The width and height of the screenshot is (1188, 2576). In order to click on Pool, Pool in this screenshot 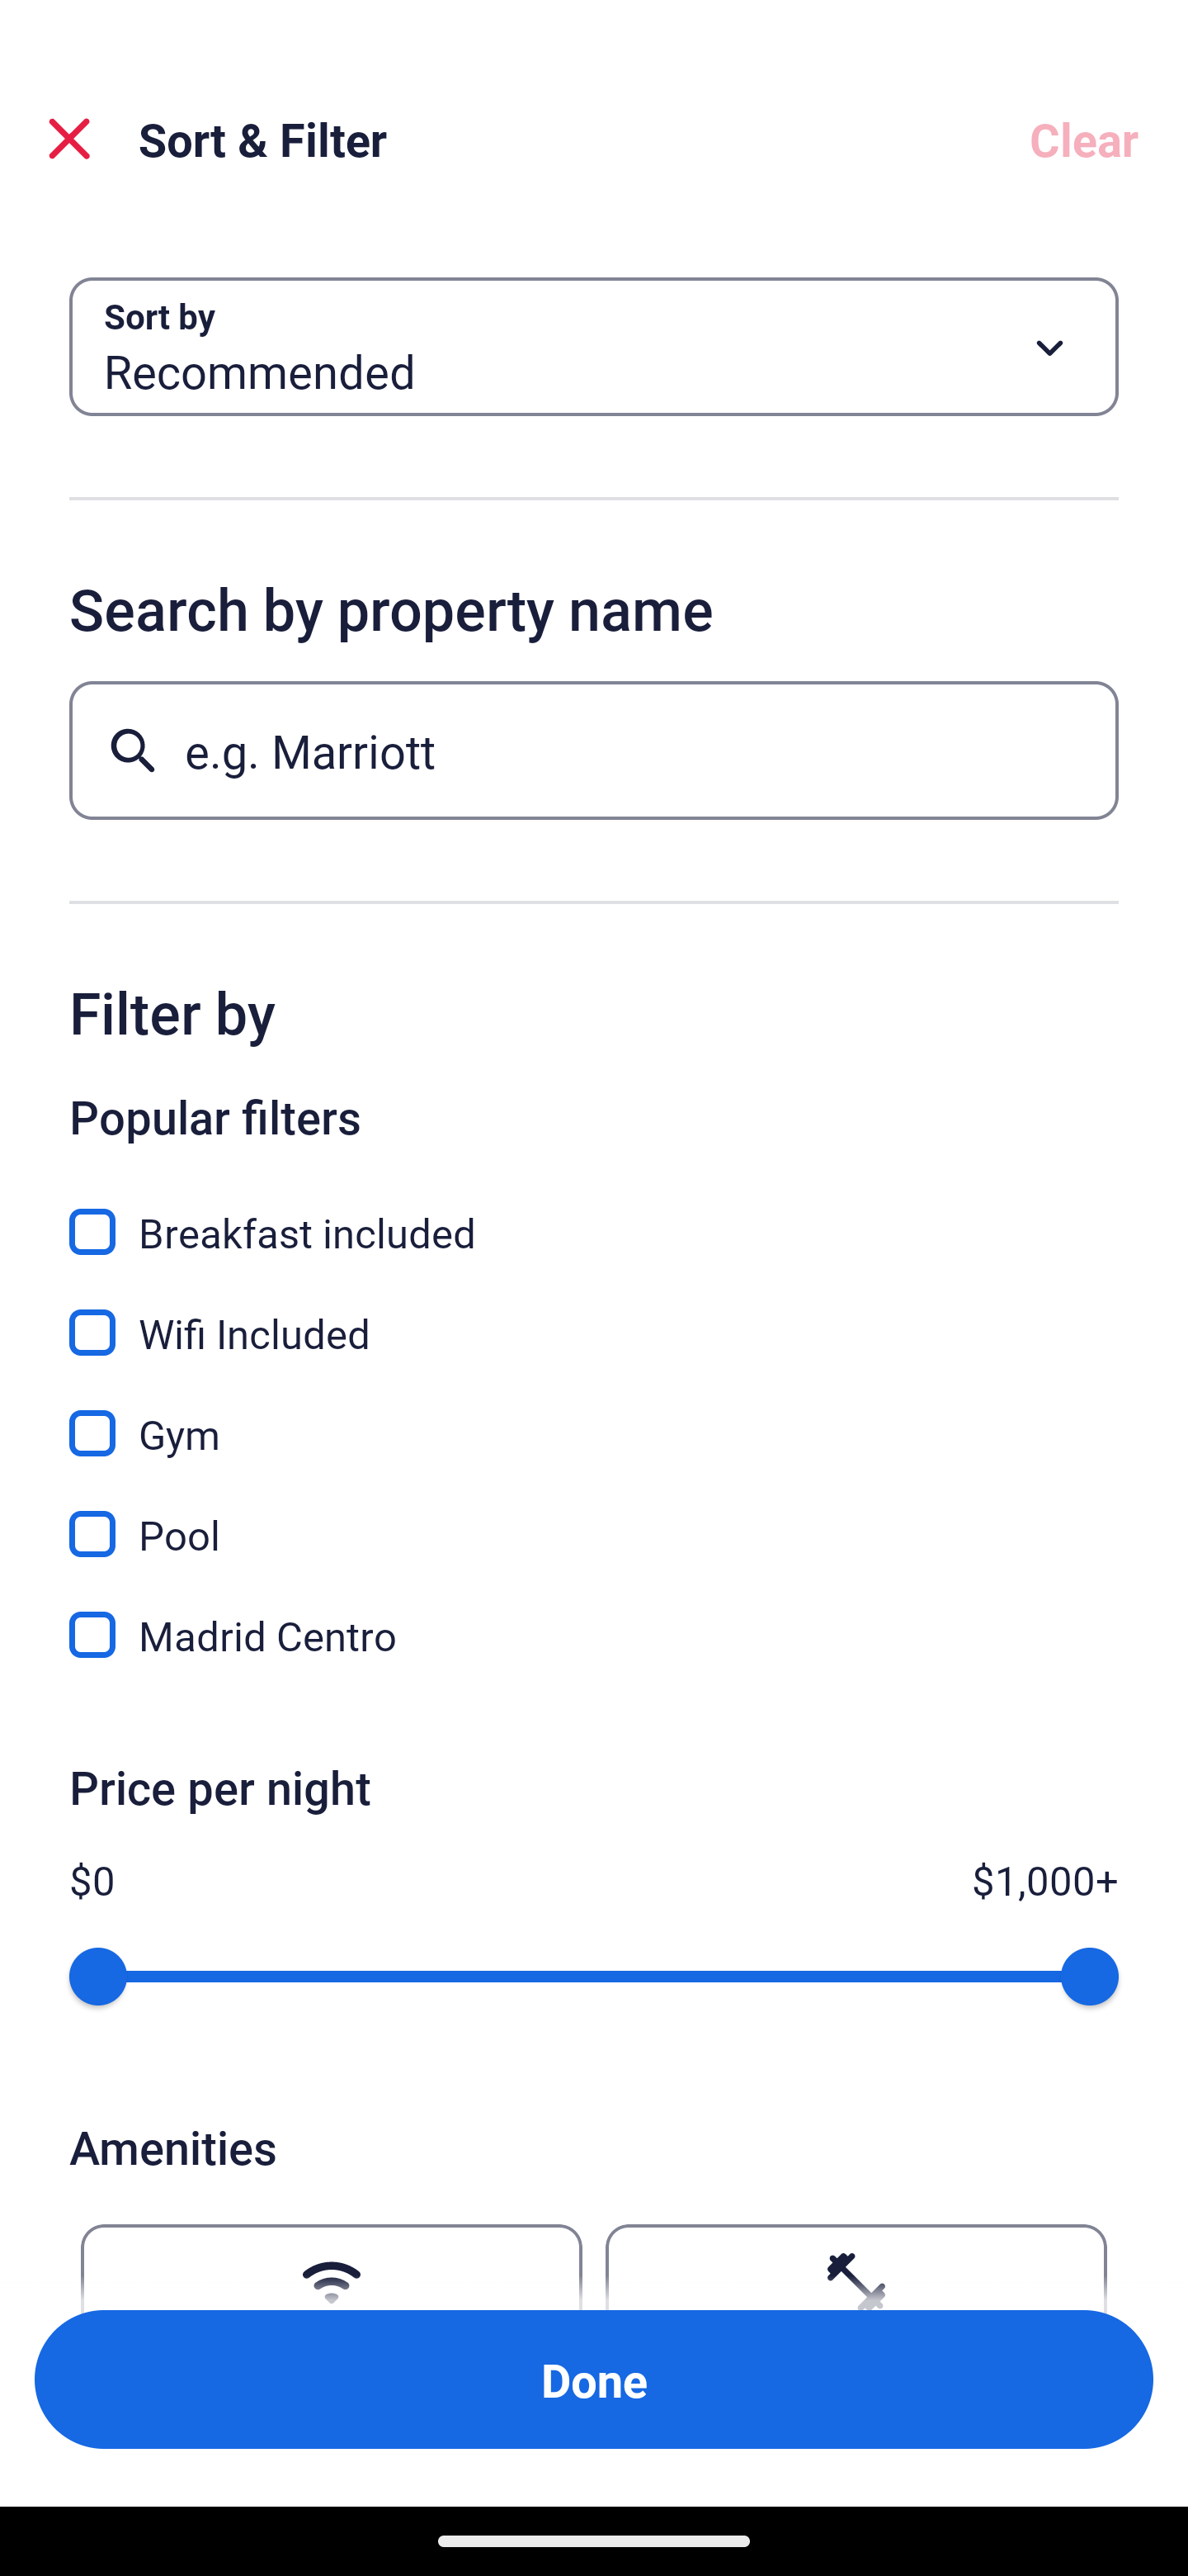, I will do `click(594, 1516)`.